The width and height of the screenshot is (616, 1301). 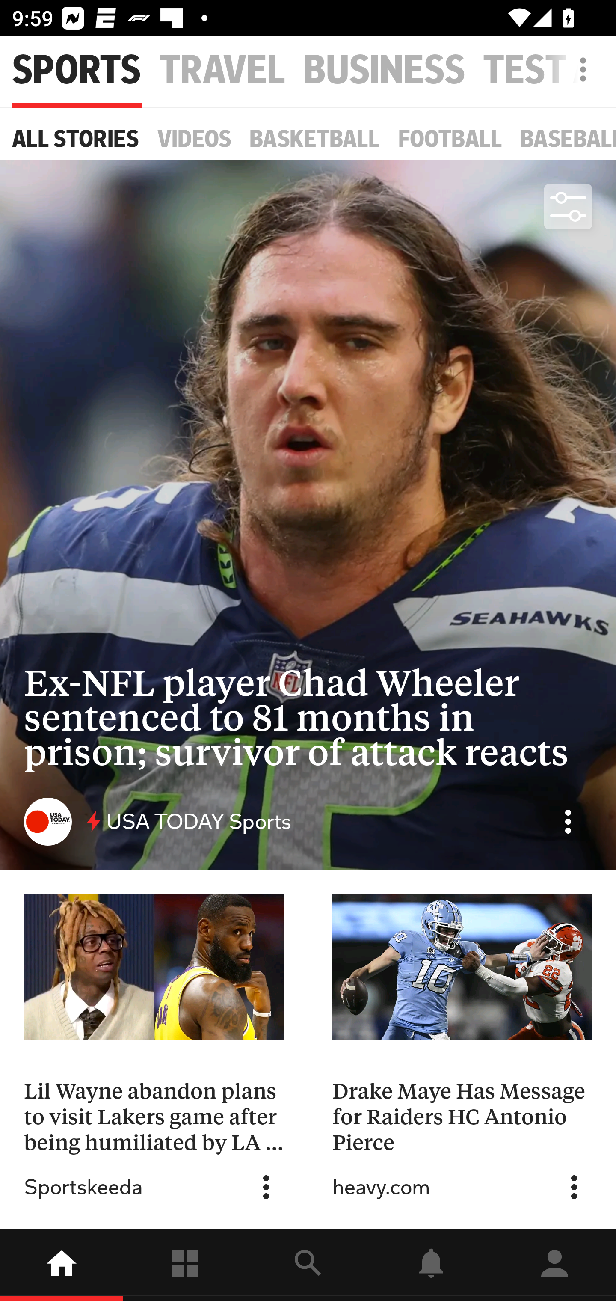 I want to click on explore, so click(x=308, y=1265).